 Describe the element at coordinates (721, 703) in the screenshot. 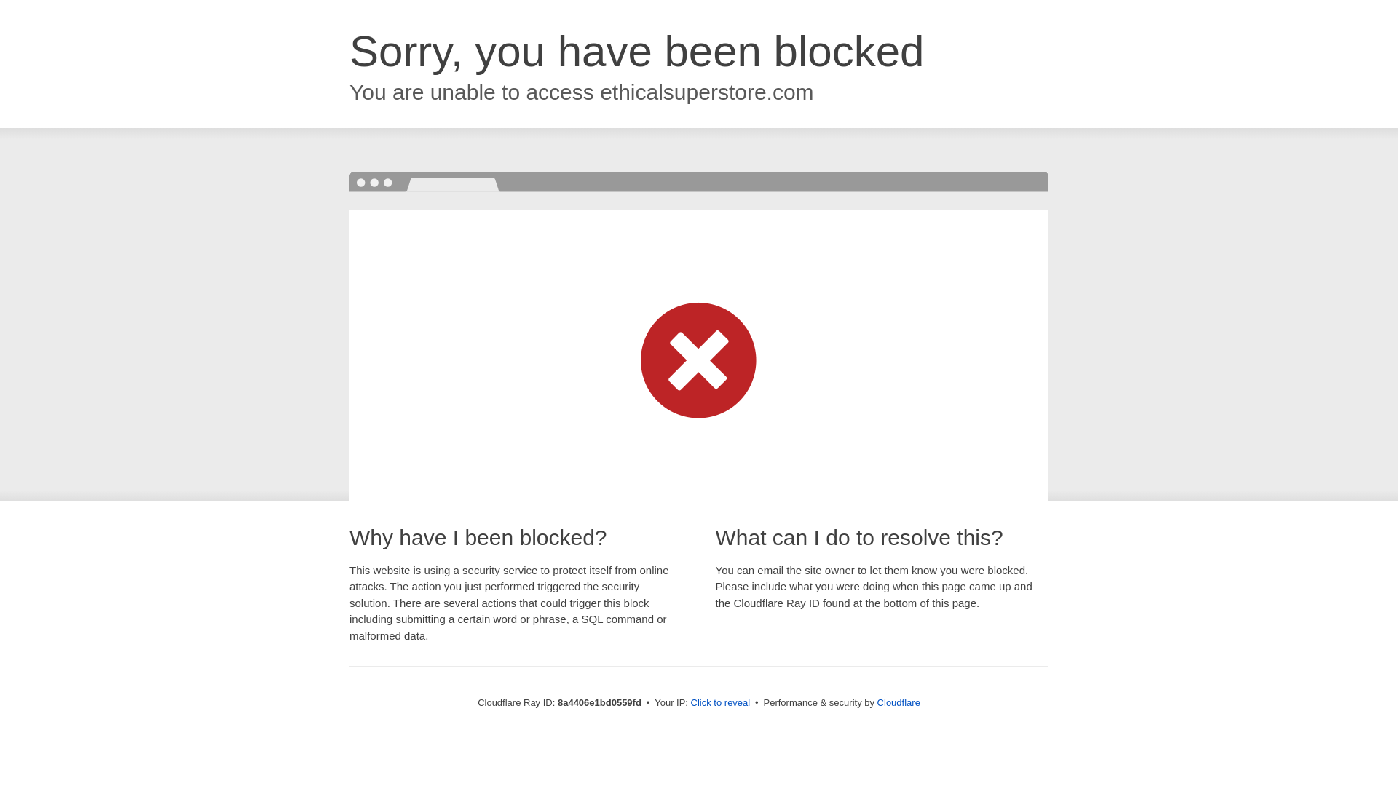

I see `Click to reveal` at that location.